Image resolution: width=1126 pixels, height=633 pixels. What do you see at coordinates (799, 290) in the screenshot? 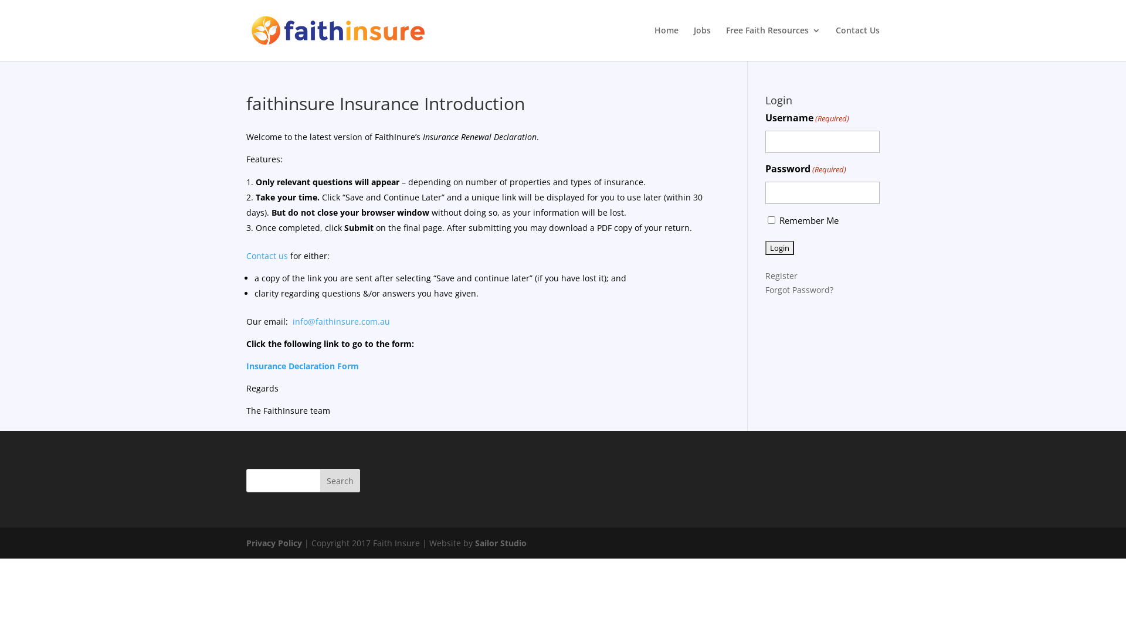
I see `Forgot Password?` at bounding box center [799, 290].